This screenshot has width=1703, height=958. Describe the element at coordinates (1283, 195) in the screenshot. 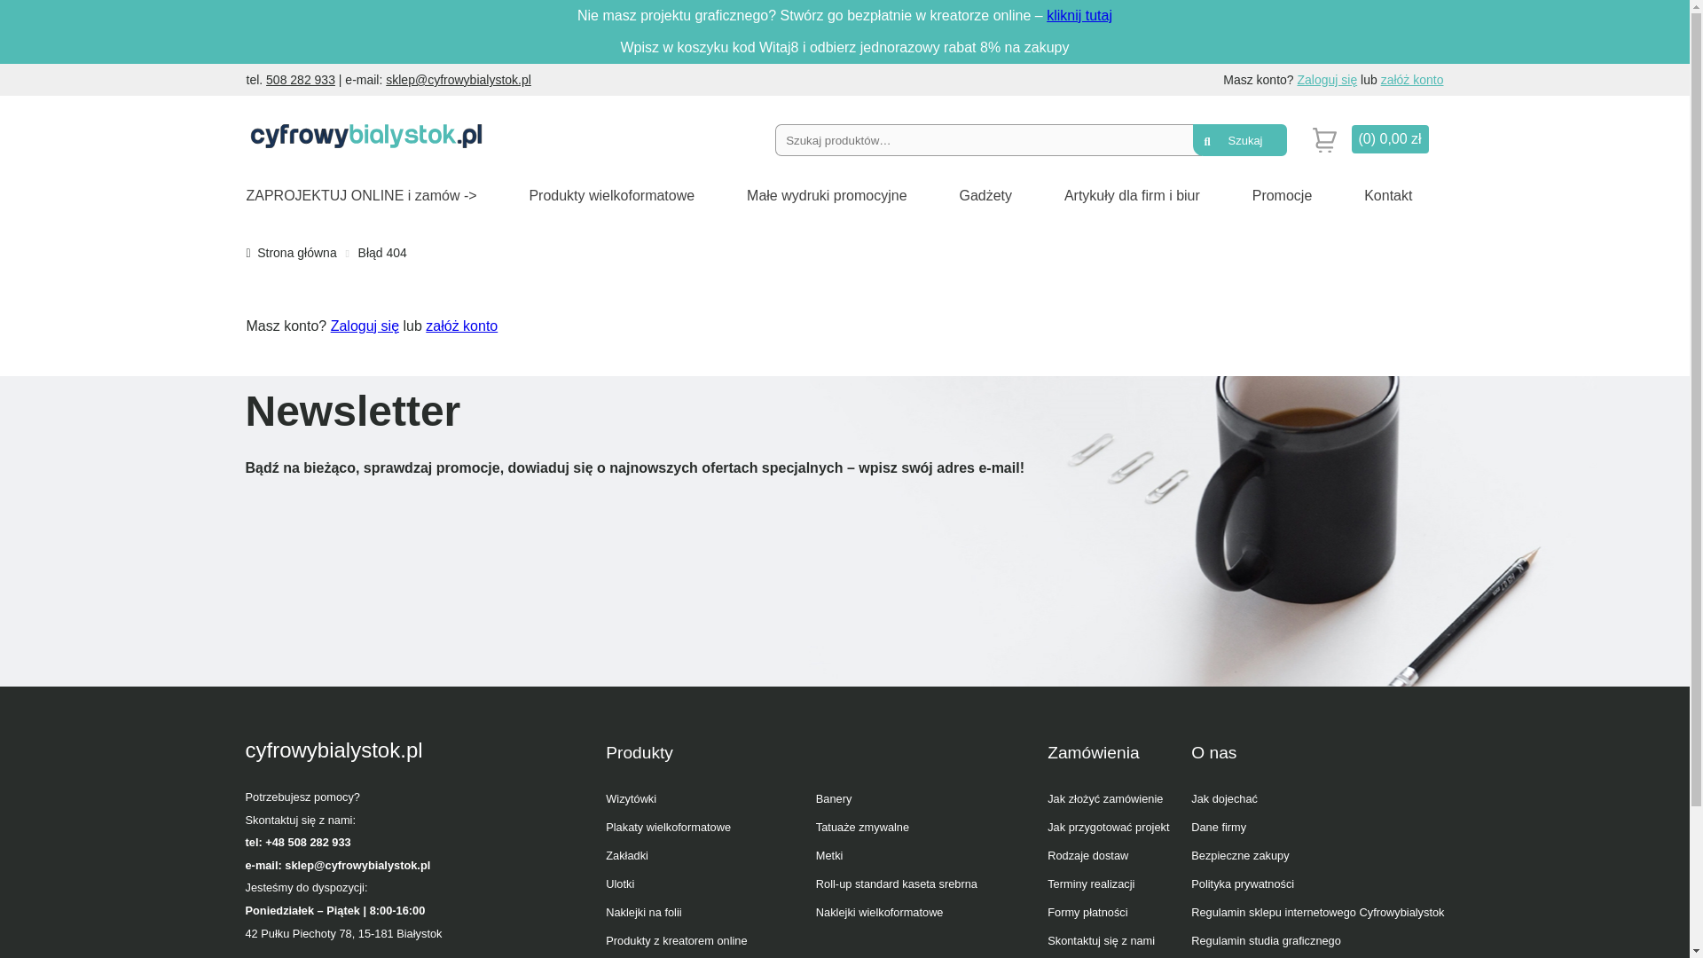

I see `Promocje` at that location.